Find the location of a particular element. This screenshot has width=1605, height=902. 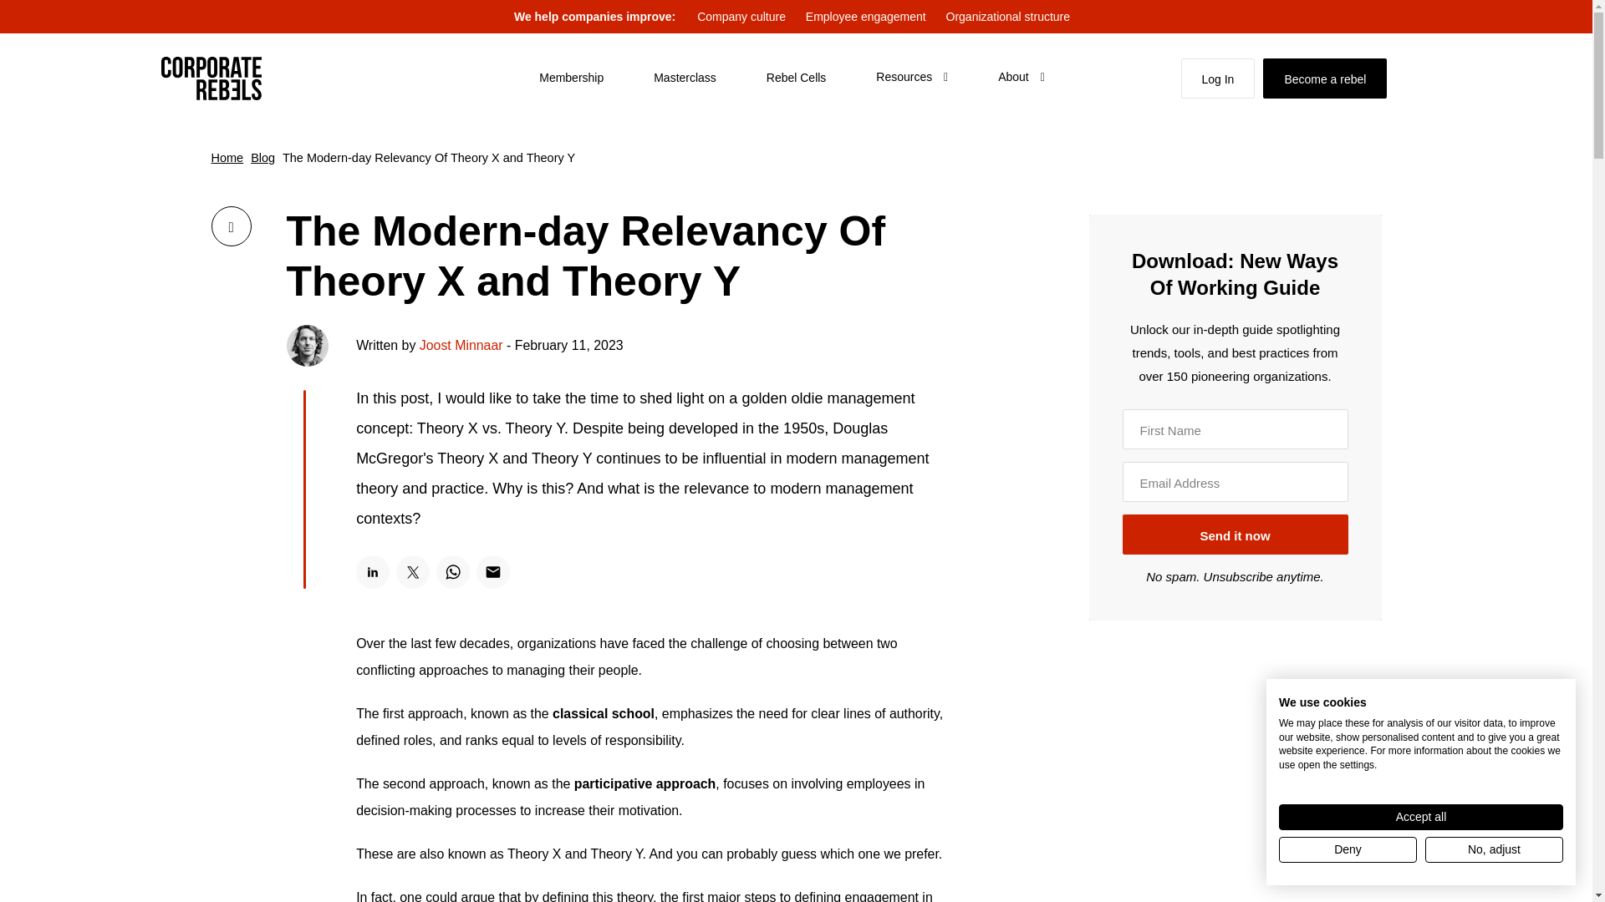

Send it now is located at coordinates (1235, 535).